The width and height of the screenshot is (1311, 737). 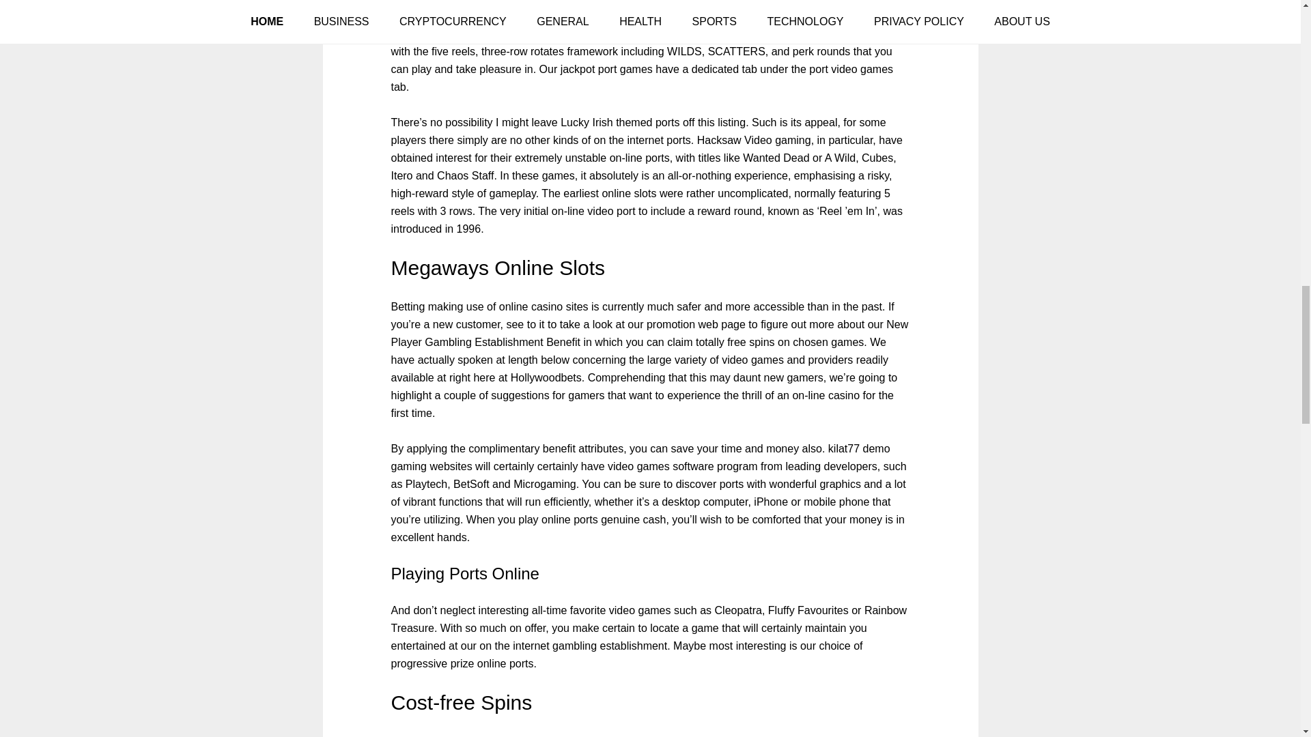 I want to click on kilat77 demo, so click(x=859, y=449).